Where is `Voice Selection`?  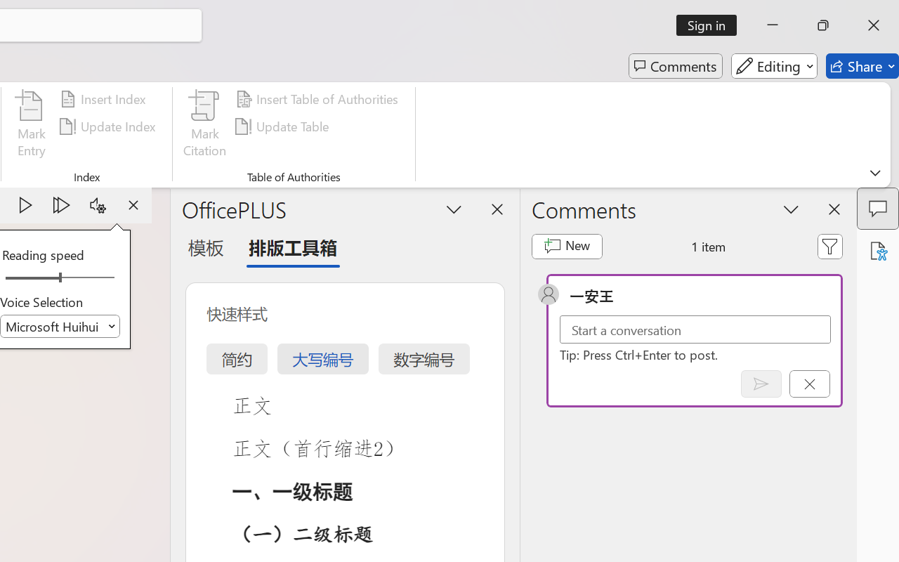
Voice Selection is located at coordinates (60, 326).